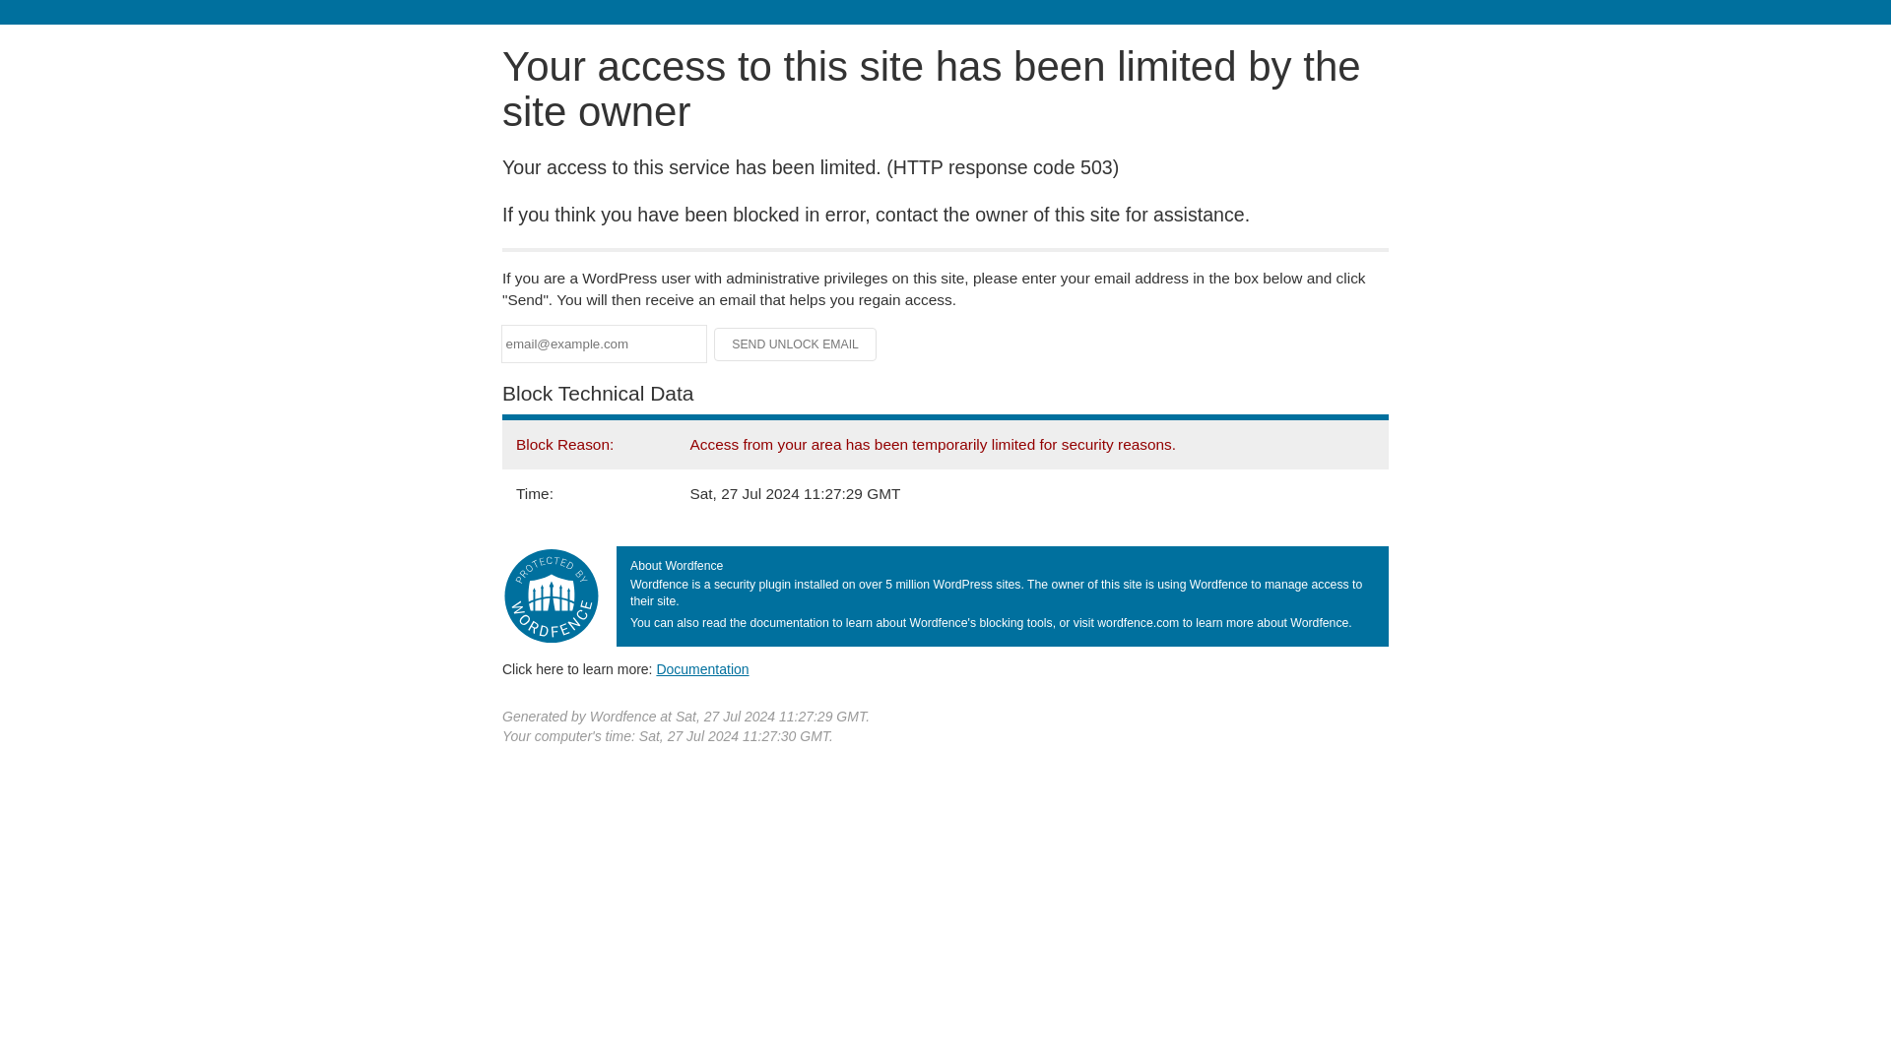 This screenshot has width=1891, height=1063. What do you see at coordinates (702, 668) in the screenshot?
I see `Documentation` at bounding box center [702, 668].